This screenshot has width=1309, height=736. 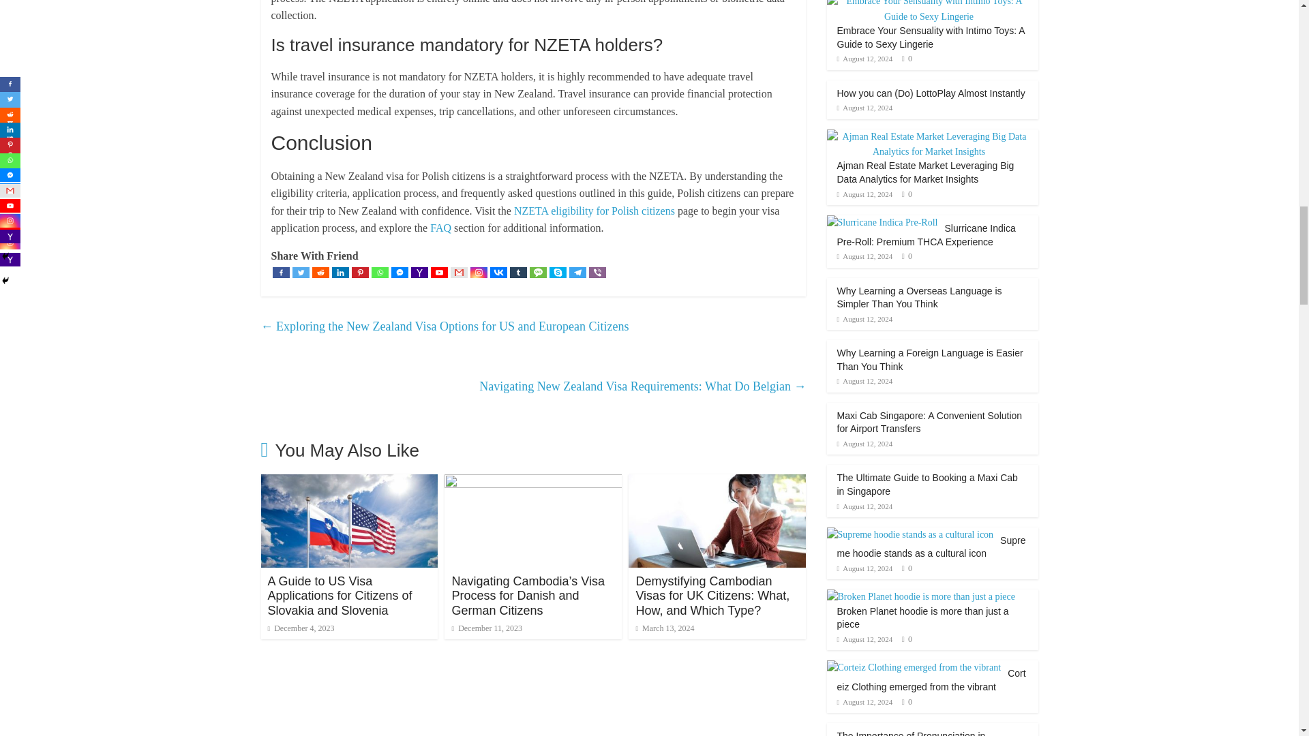 What do you see at coordinates (439, 273) in the screenshot?
I see `Youtube` at bounding box center [439, 273].